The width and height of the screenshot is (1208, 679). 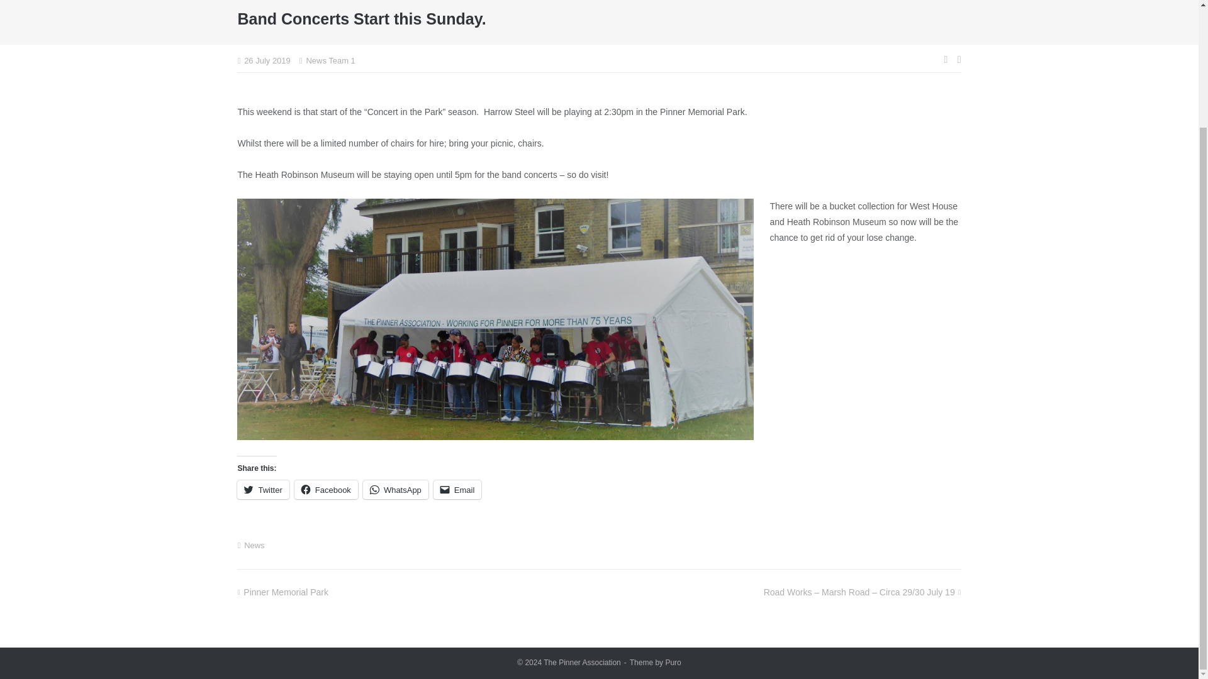 I want to click on Click to share on Twitter, so click(x=262, y=489).